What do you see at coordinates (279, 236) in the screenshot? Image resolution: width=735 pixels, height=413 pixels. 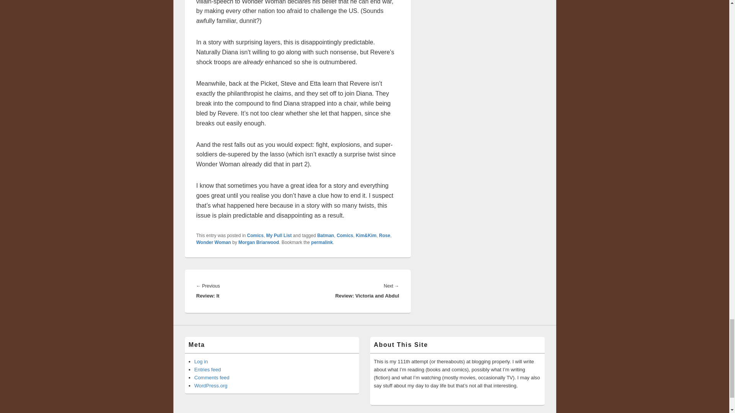 I see `My Pull List` at bounding box center [279, 236].